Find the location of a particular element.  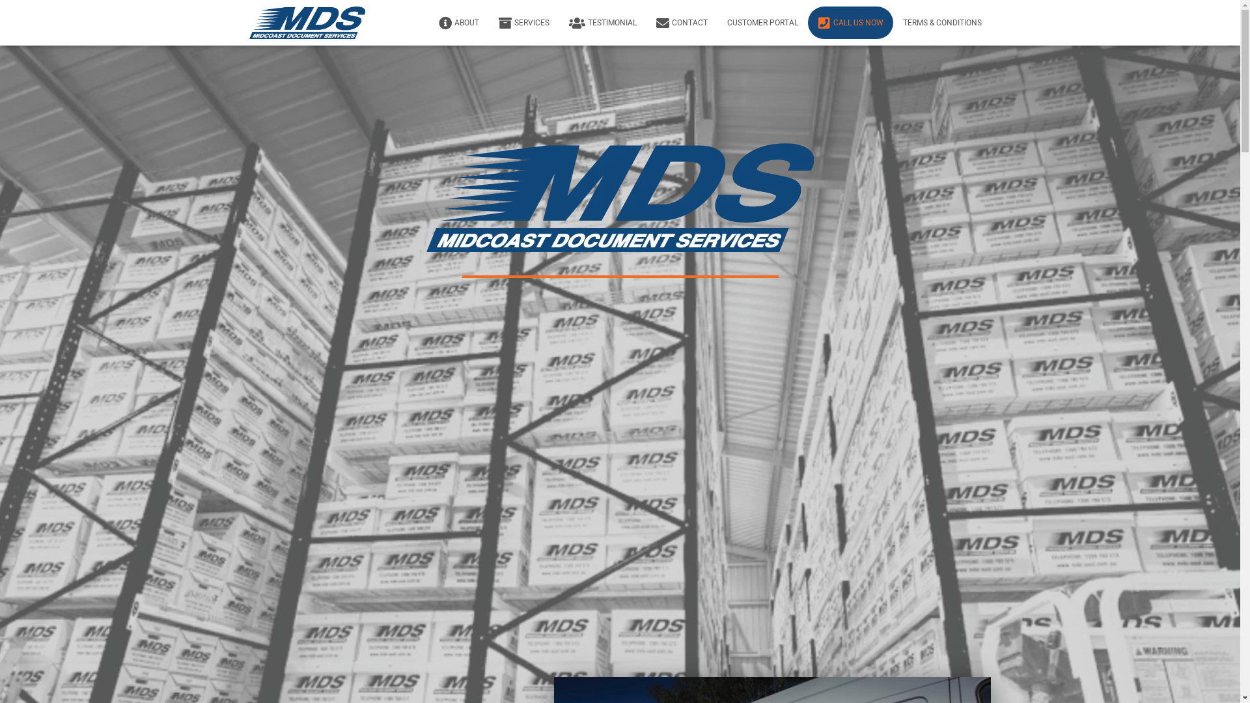

CONTACT is located at coordinates (681, 23).